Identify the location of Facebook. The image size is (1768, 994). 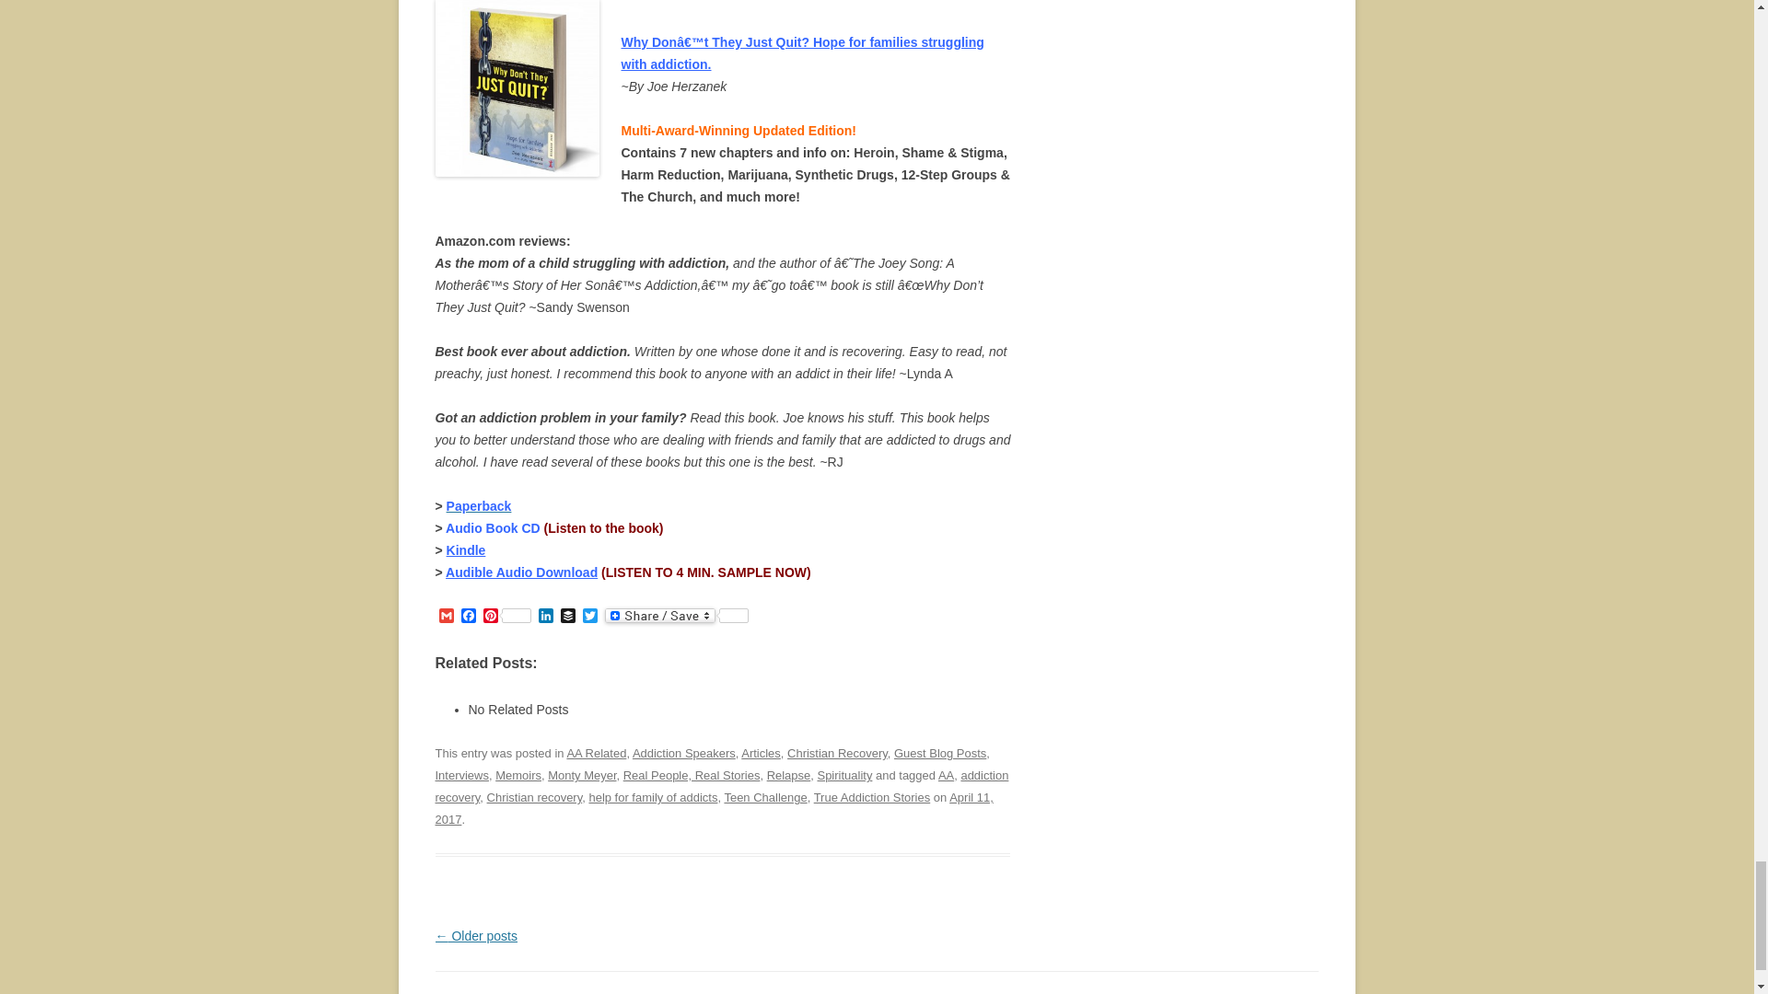
(468, 617).